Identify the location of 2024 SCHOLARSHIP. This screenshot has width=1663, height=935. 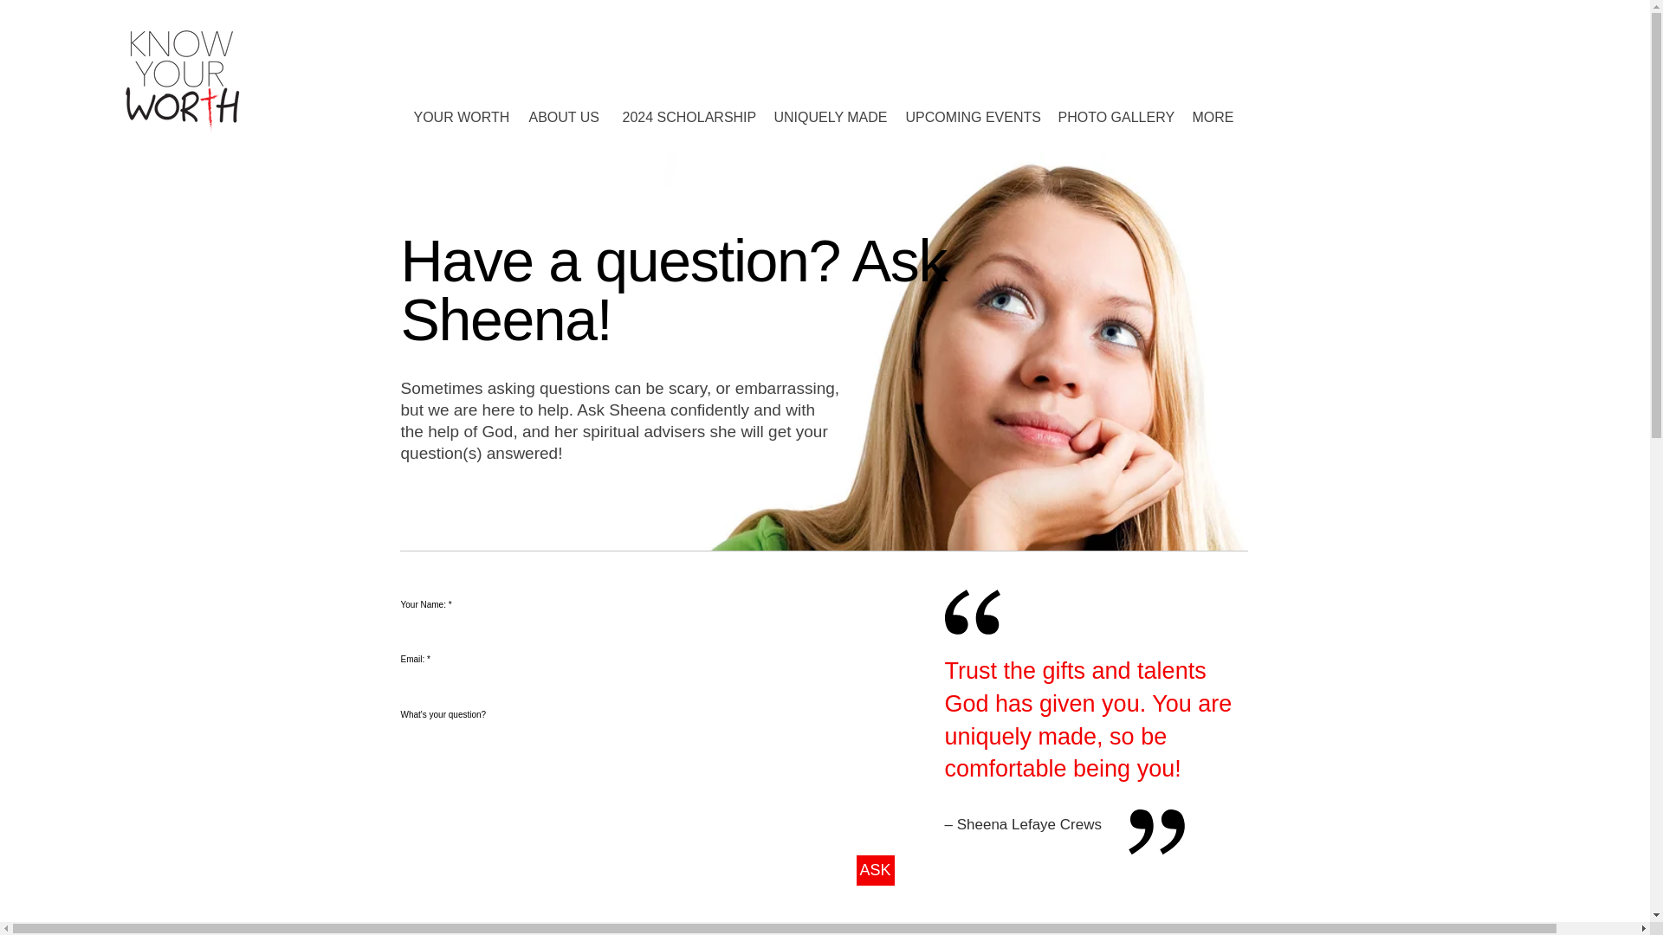
(686, 117).